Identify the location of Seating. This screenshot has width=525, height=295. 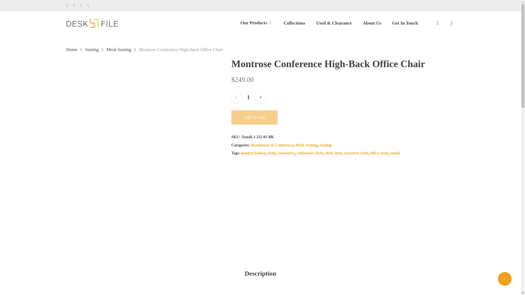
(92, 49).